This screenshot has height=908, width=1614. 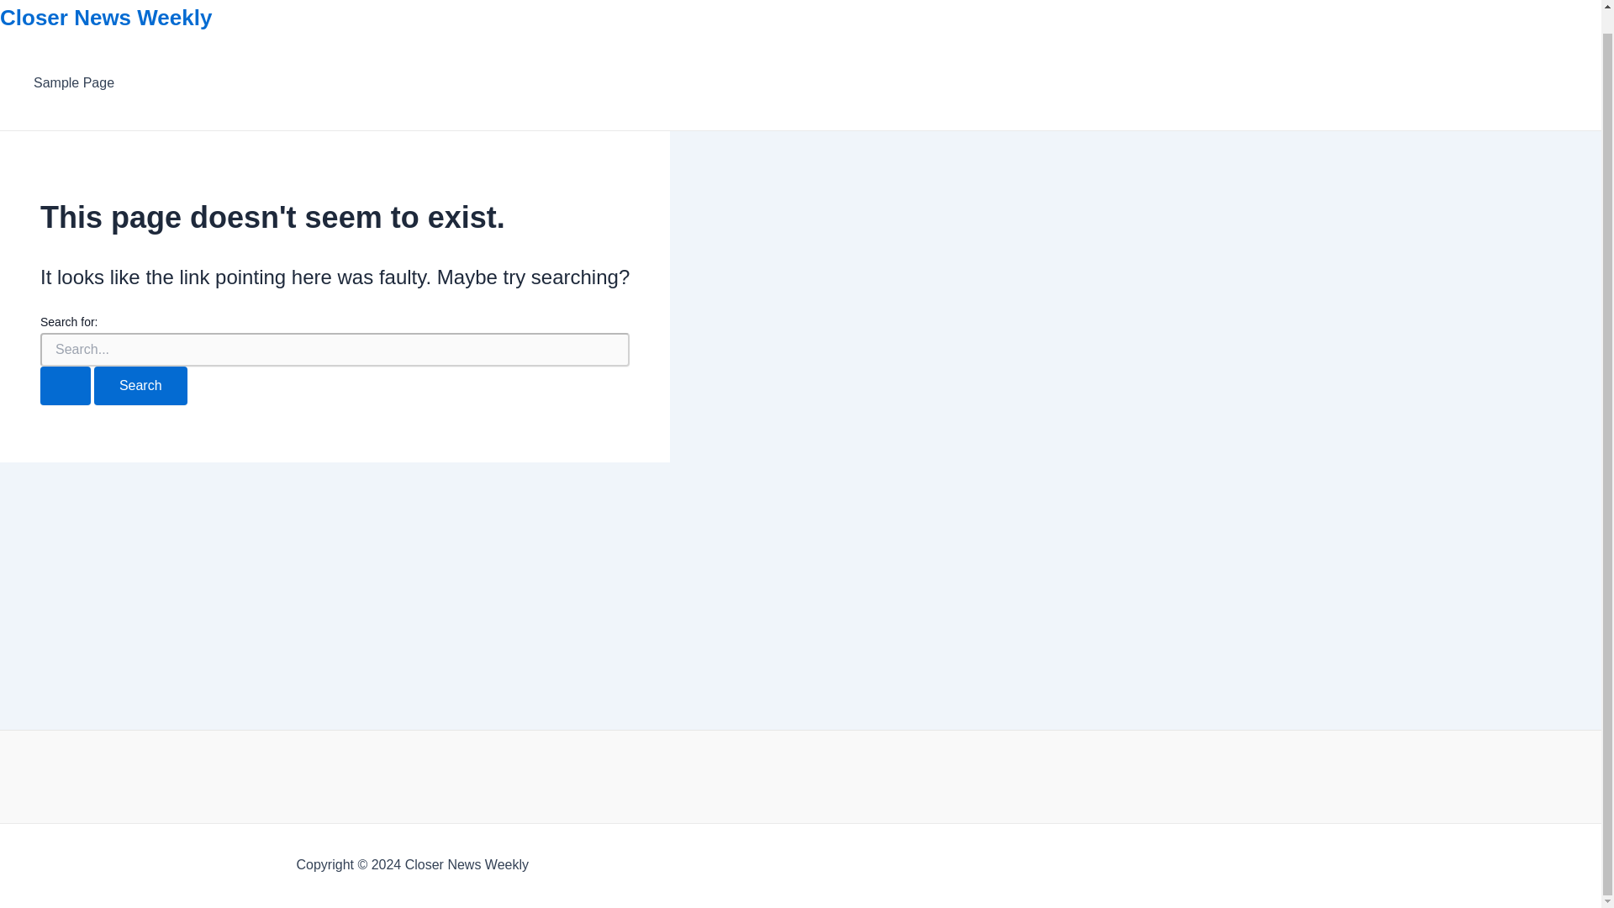 I want to click on Closer News Weekly, so click(x=106, y=17).